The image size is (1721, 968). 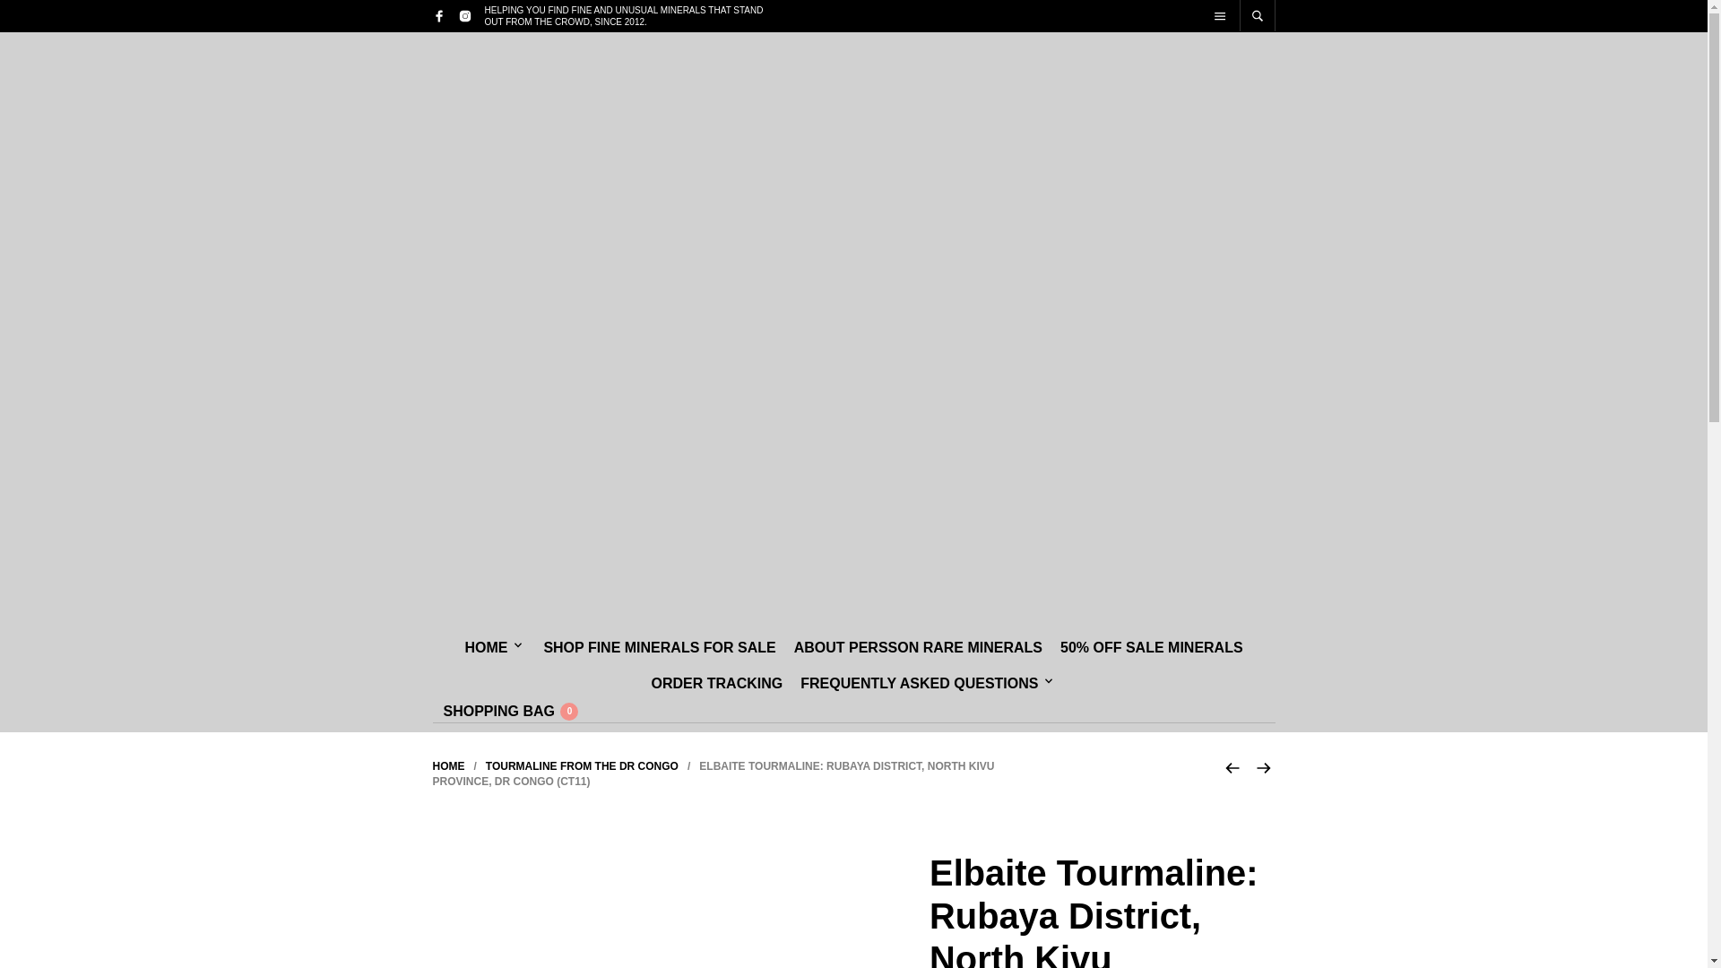 I want to click on ABOUT PERSSON RARE MINERALS, so click(x=918, y=648).